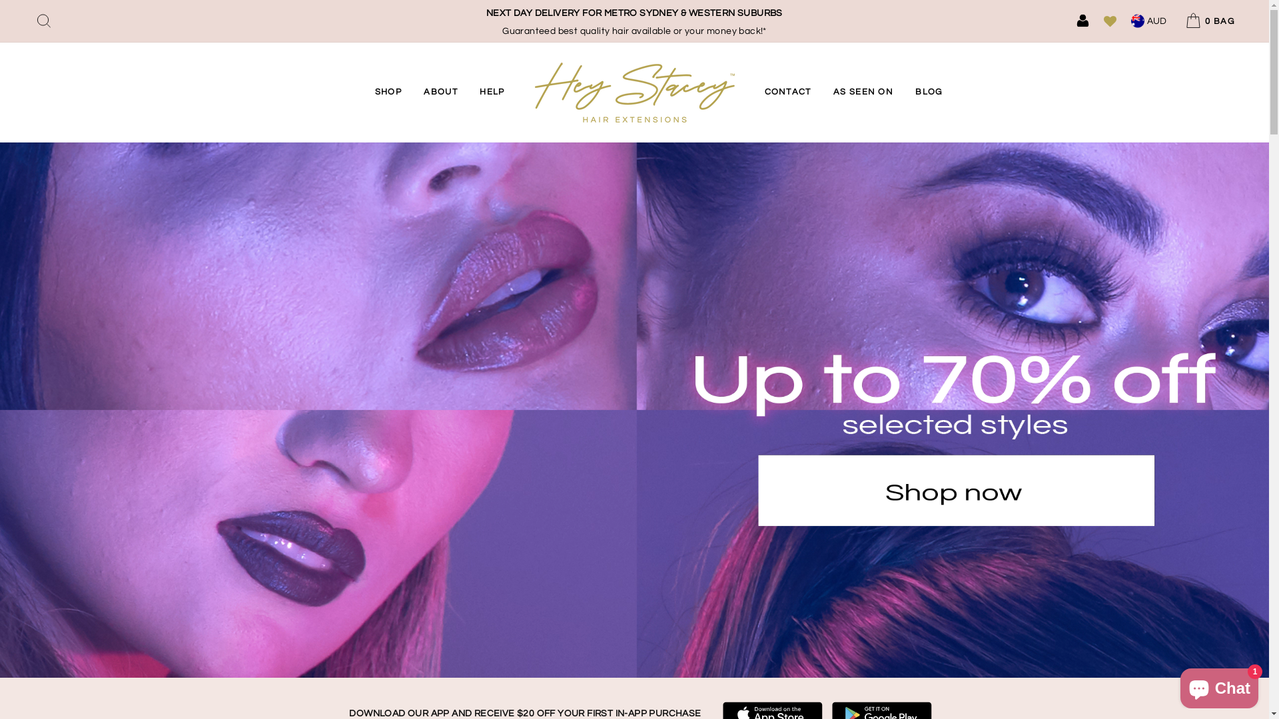 The width and height of the screenshot is (1279, 719). What do you see at coordinates (929, 93) in the screenshot?
I see `BLOG` at bounding box center [929, 93].